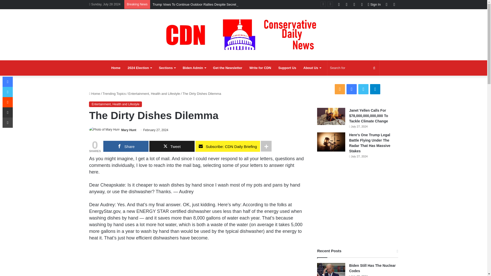  What do you see at coordinates (394, 4) in the screenshot?
I see `Sidebar` at bounding box center [394, 4].